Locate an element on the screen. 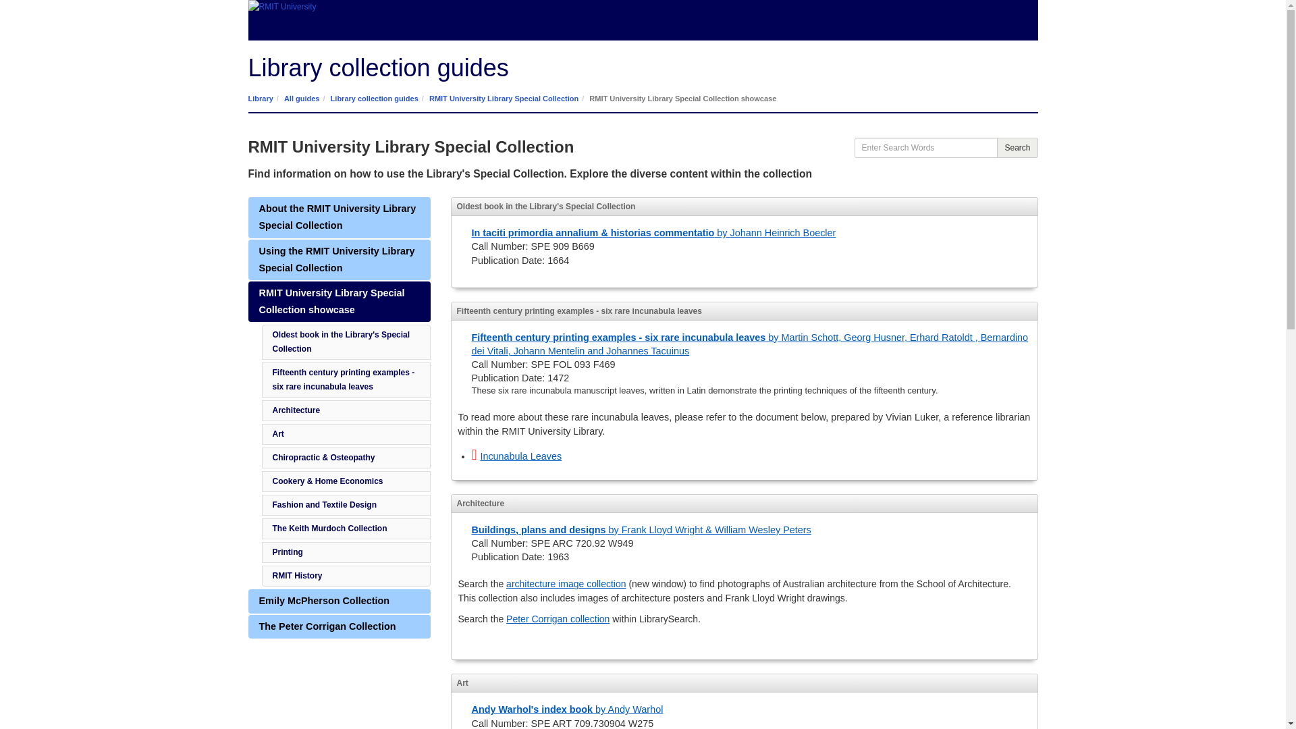 This screenshot has height=729, width=1296. The Peter Corrigan Collection is located at coordinates (339, 626).